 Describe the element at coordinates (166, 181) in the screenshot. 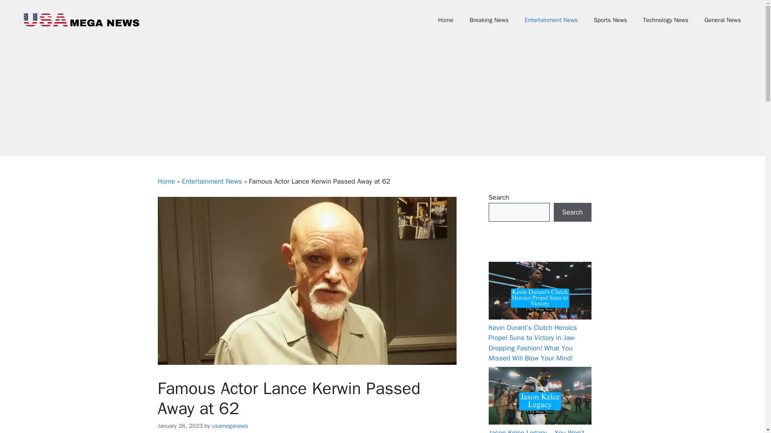

I see `Home` at that location.